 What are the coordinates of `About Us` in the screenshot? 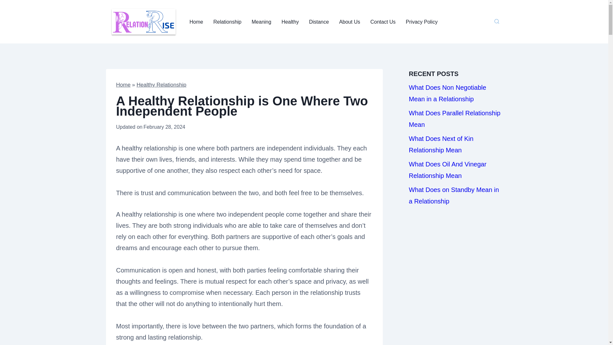 It's located at (350, 22).